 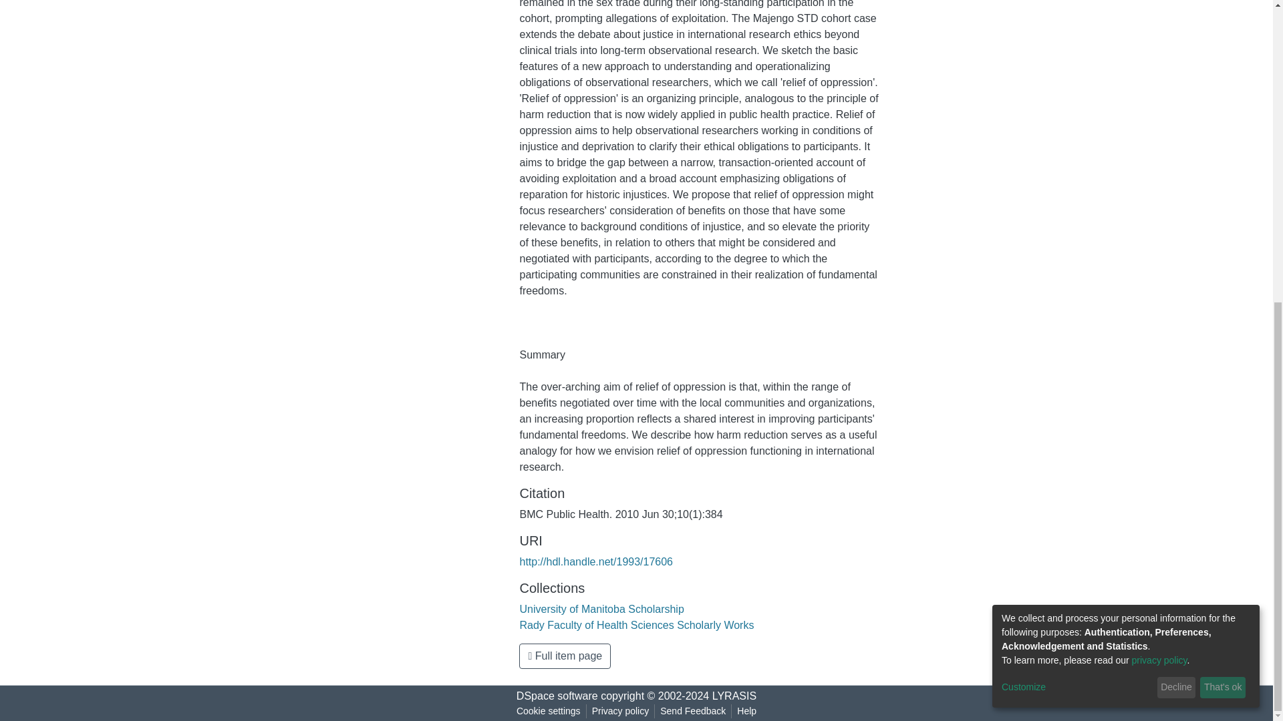 I want to click on Help, so click(x=746, y=711).